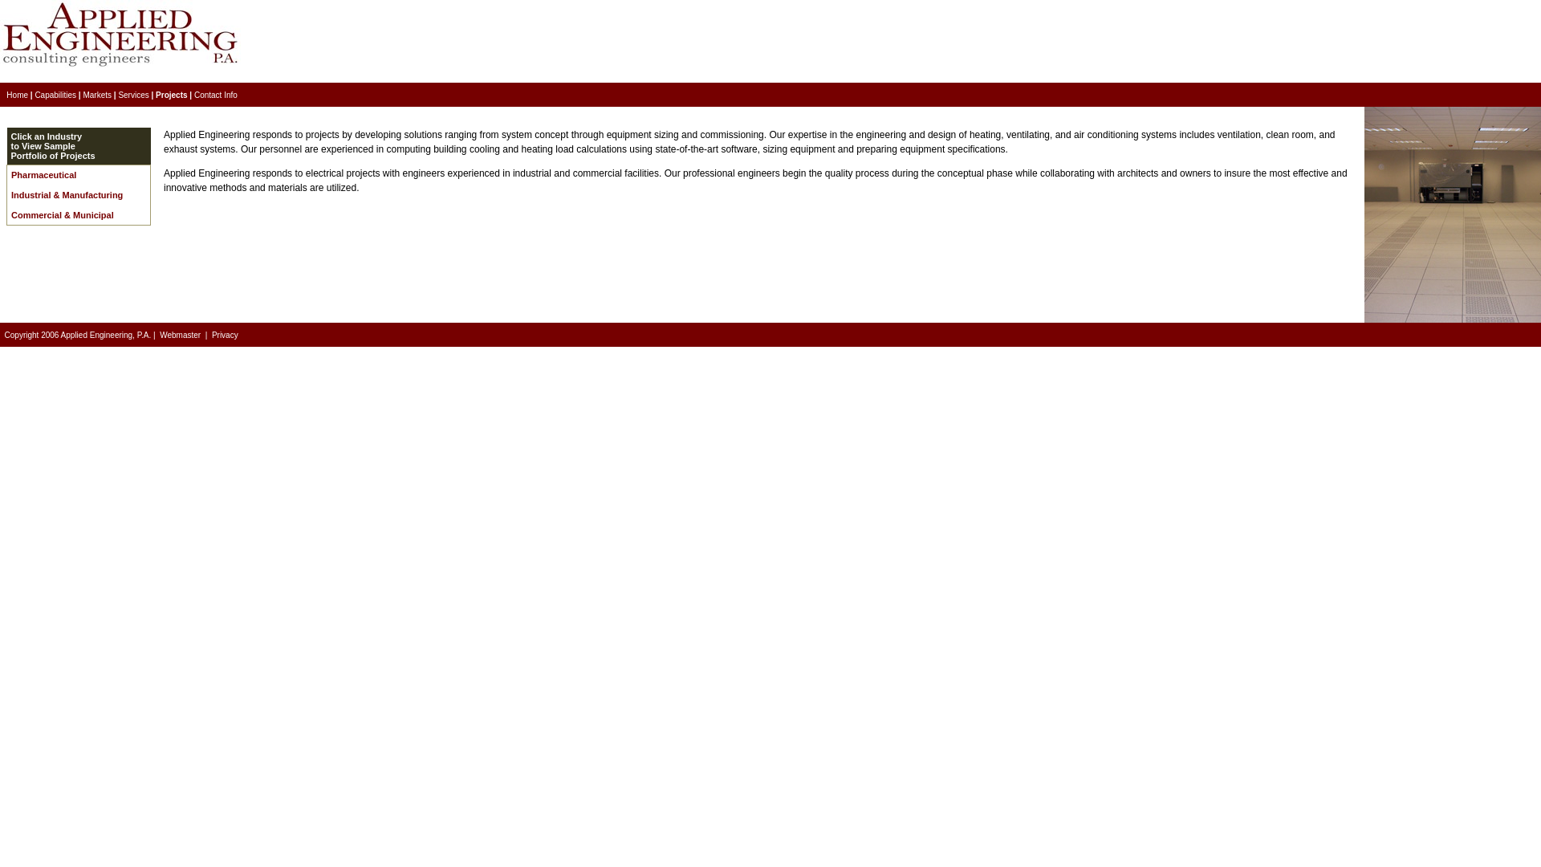  I want to click on Capabilities, so click(55, 95).